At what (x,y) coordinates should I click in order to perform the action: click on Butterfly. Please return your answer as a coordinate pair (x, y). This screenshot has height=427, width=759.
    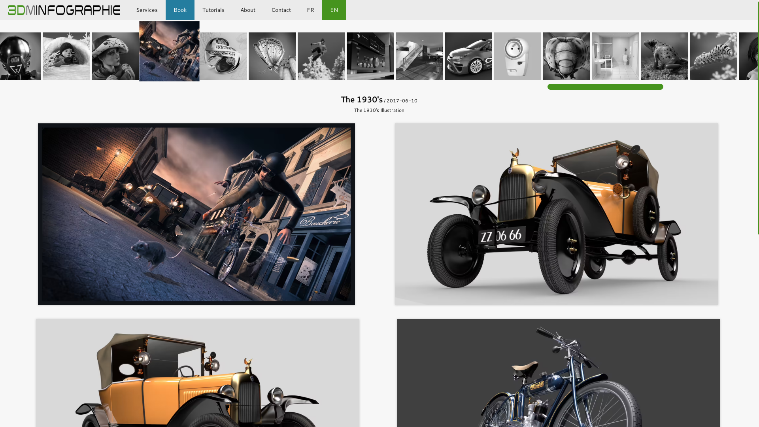
    Looking at the image, I should click on (272, 56).